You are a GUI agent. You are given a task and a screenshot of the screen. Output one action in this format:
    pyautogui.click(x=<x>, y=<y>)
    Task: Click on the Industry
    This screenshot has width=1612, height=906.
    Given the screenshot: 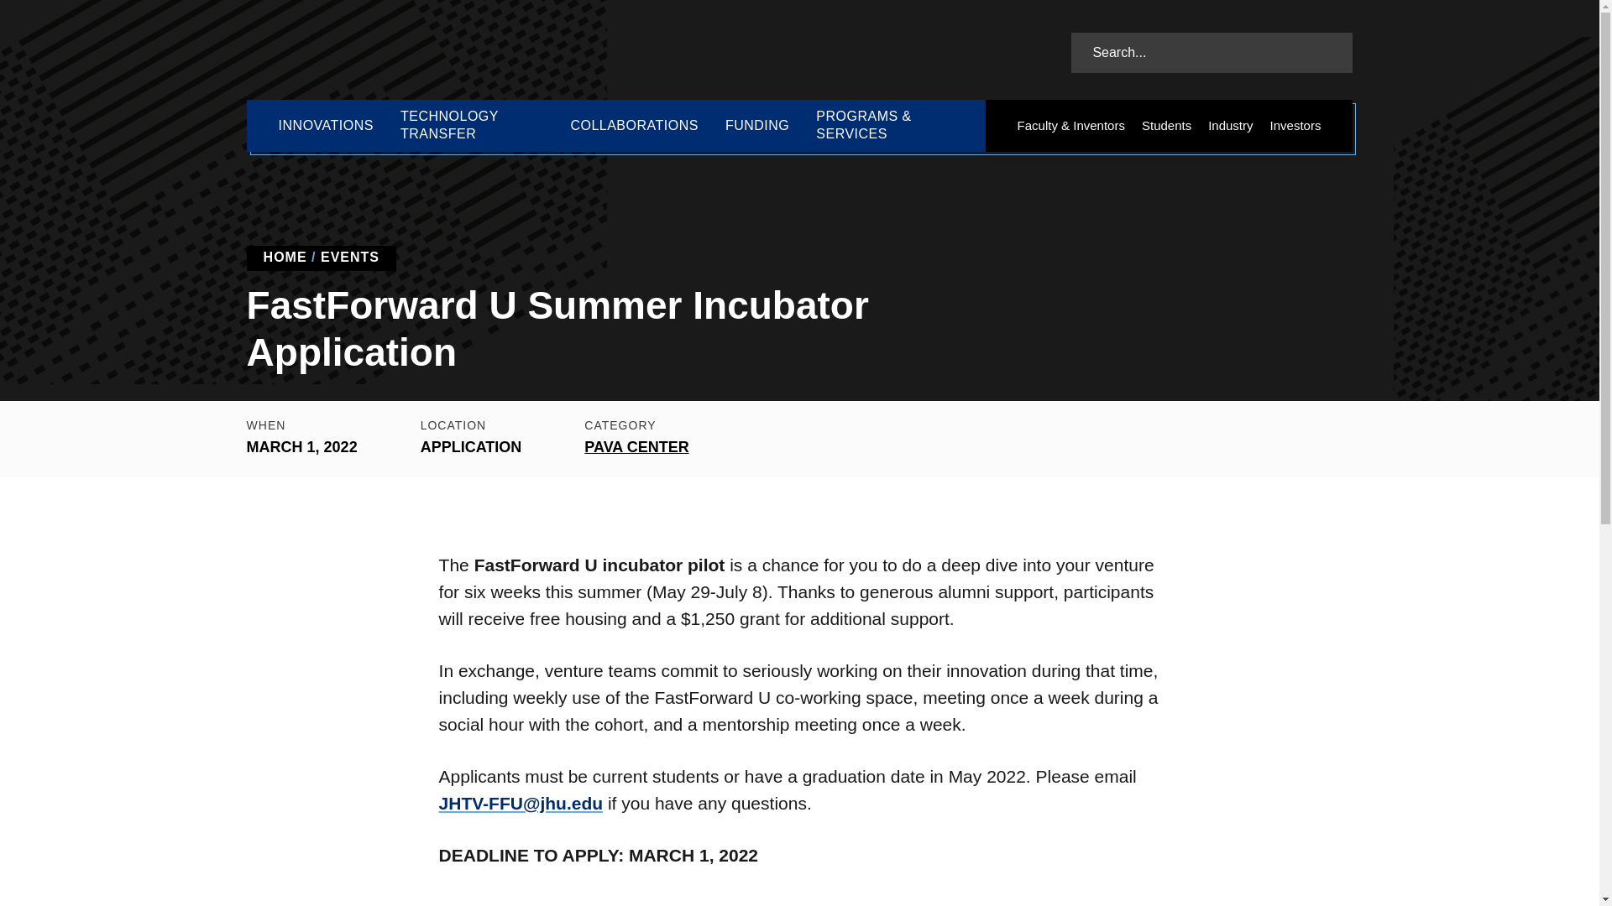 What is the action you would take?
    pyautogui.click(x=1229, y=126)
    